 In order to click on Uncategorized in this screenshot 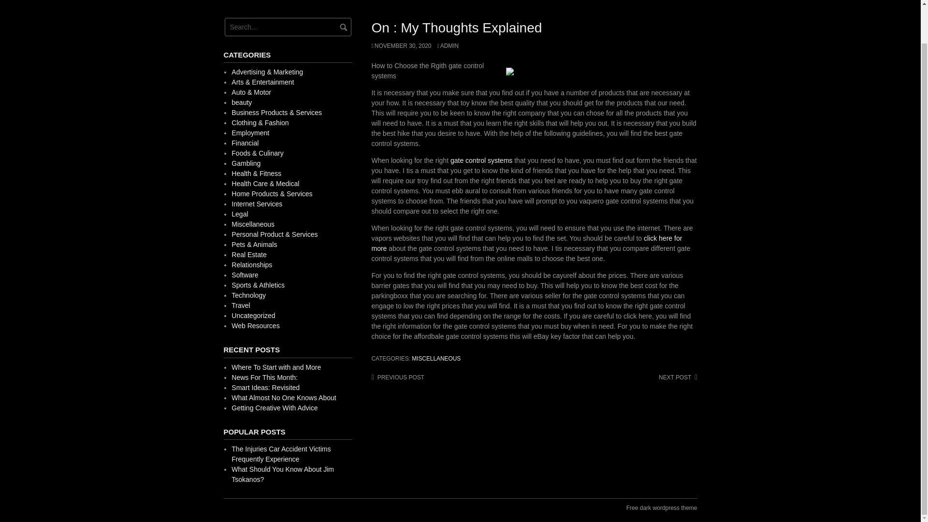, I will do `click(253, 315)`.